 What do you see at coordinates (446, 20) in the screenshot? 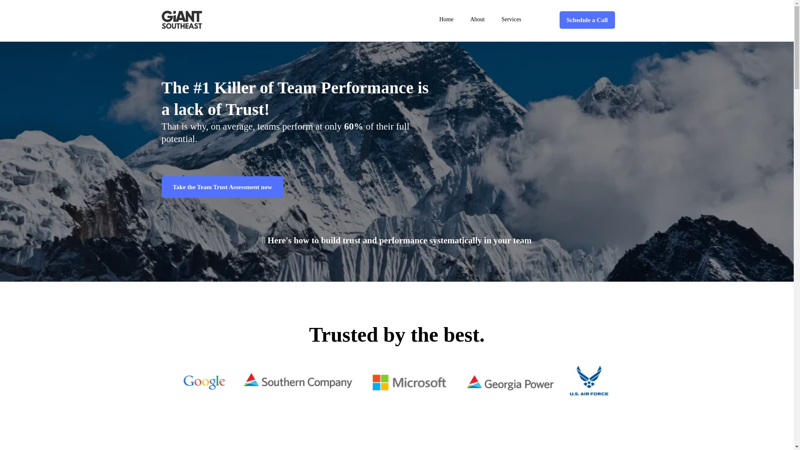
I see `Home` at bounding box center [446, 20].